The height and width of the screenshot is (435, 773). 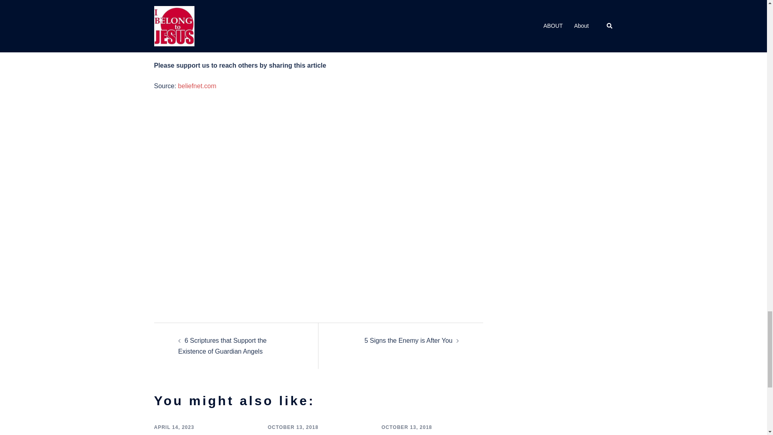 I want to click on OCTOBER 13, 2018, so click(x=407, y=427).